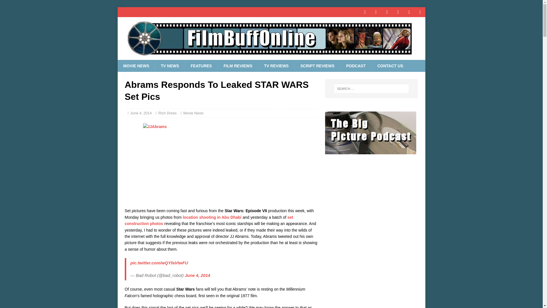 The height and width of the screenshot is (308, 547). Describe the element at coordinates (197, 275) in the screenshot. I see `June 4, 2014` at that location.